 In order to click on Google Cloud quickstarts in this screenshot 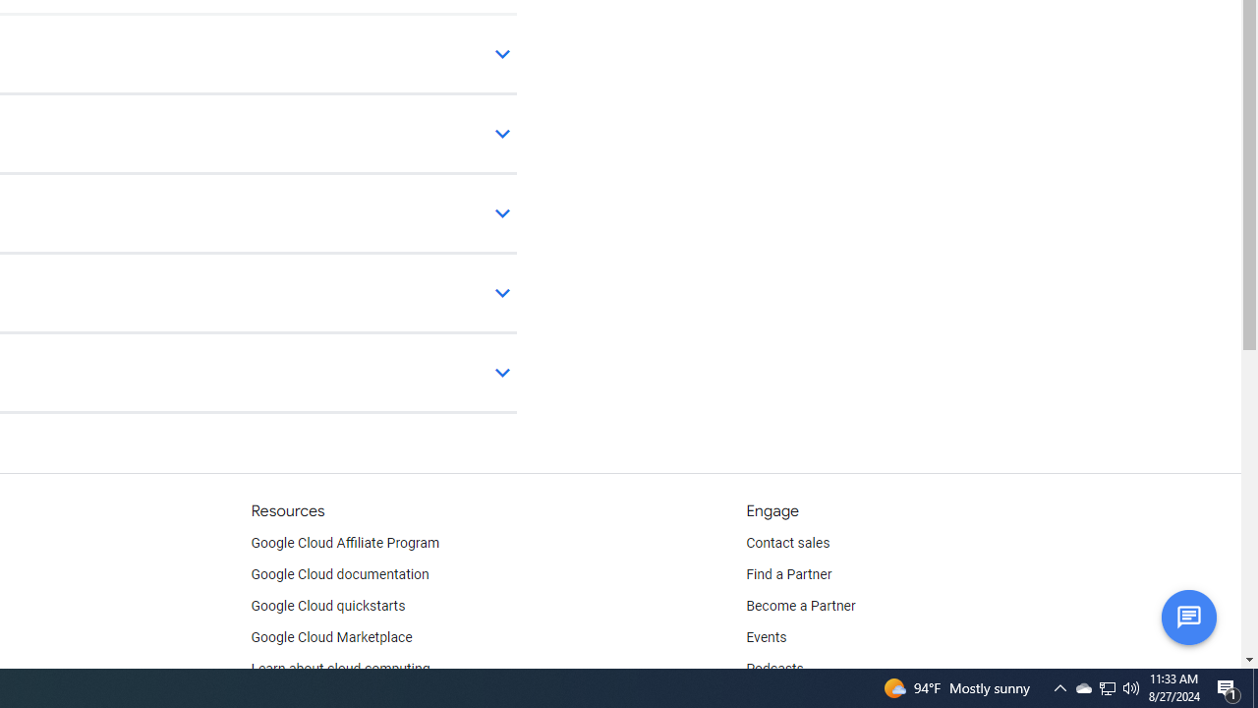, I will do `click(328, 606)`.